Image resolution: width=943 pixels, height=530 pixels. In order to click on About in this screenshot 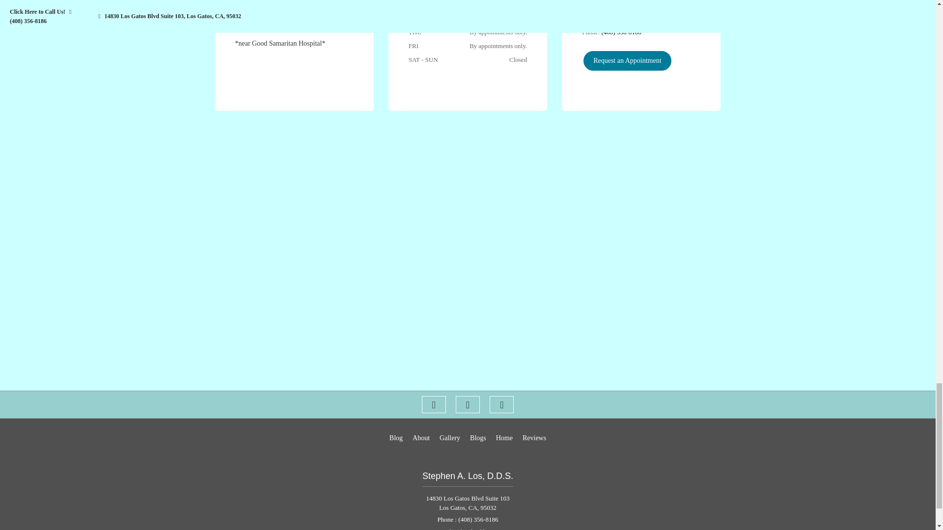, I will do `click(421, 438)`.